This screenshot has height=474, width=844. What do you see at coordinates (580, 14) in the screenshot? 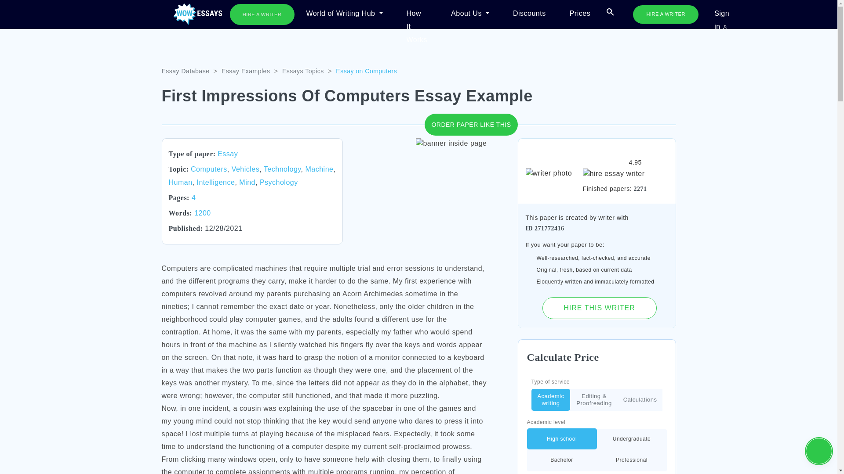
I see `Prices` at bounding box center [580, 14].